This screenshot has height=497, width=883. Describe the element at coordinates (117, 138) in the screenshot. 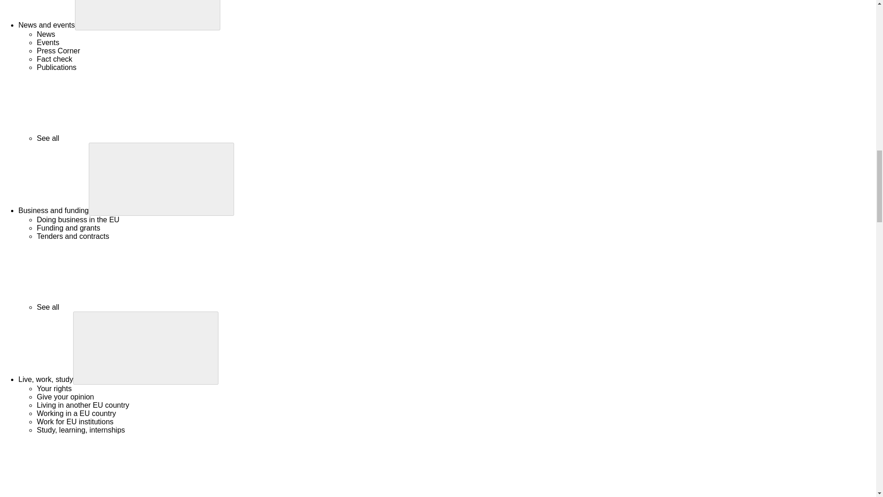

I see `See all` at that location.